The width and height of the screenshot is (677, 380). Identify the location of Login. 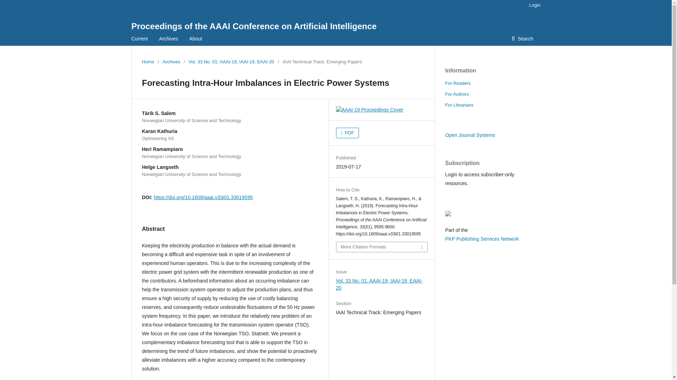
(533, 5).